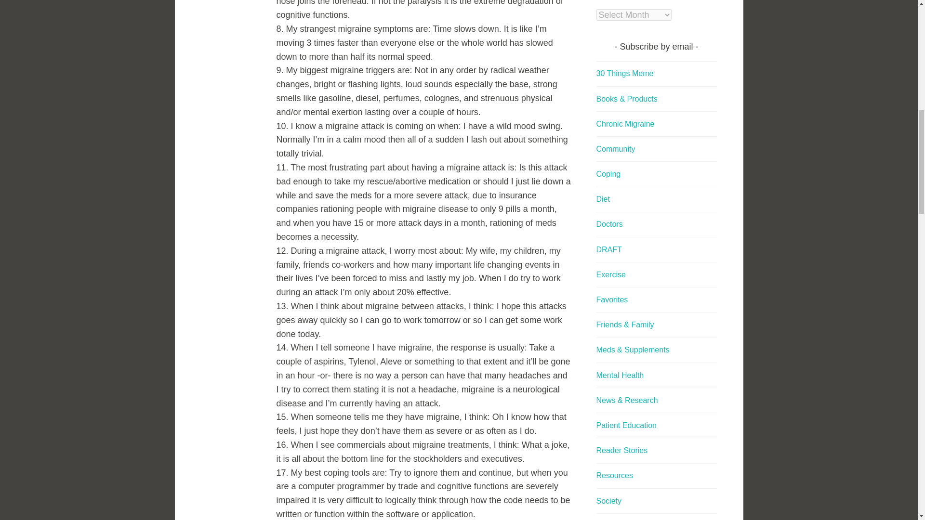 This screenshot has width=925, height=520. I want to click on Reader Stories, so click(622, 450).